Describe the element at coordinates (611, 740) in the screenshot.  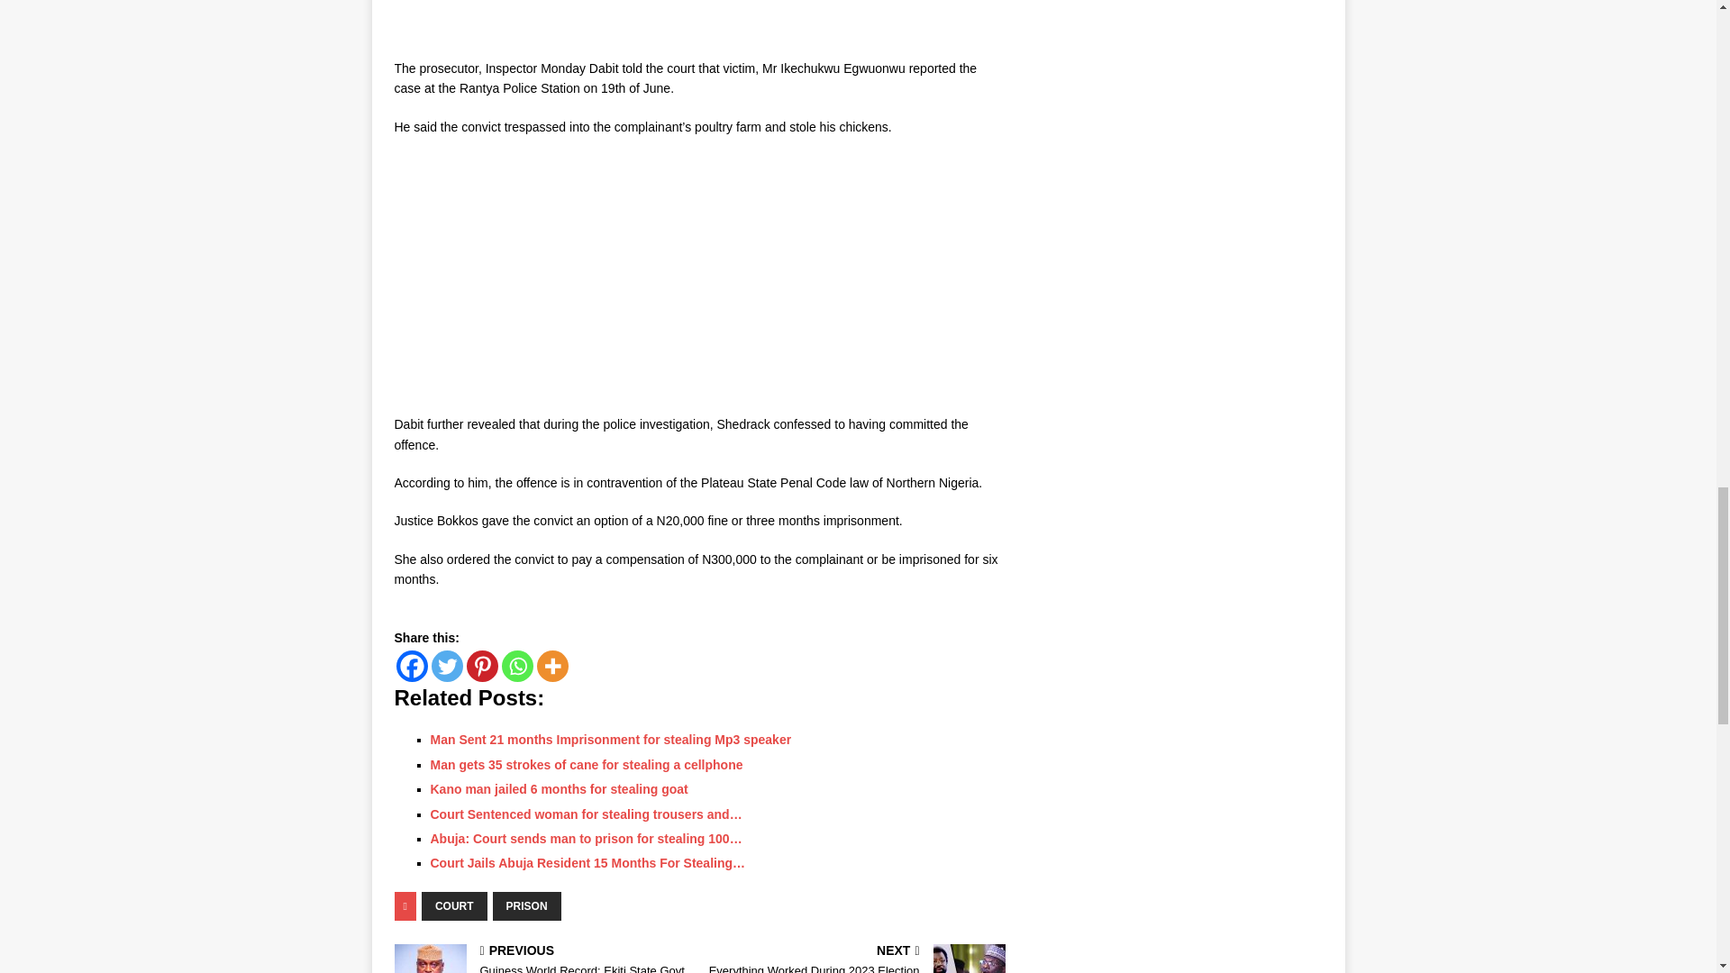
I see `Man Sent 21 months Imprisonment for stealing Mp3 speaker` at that location.